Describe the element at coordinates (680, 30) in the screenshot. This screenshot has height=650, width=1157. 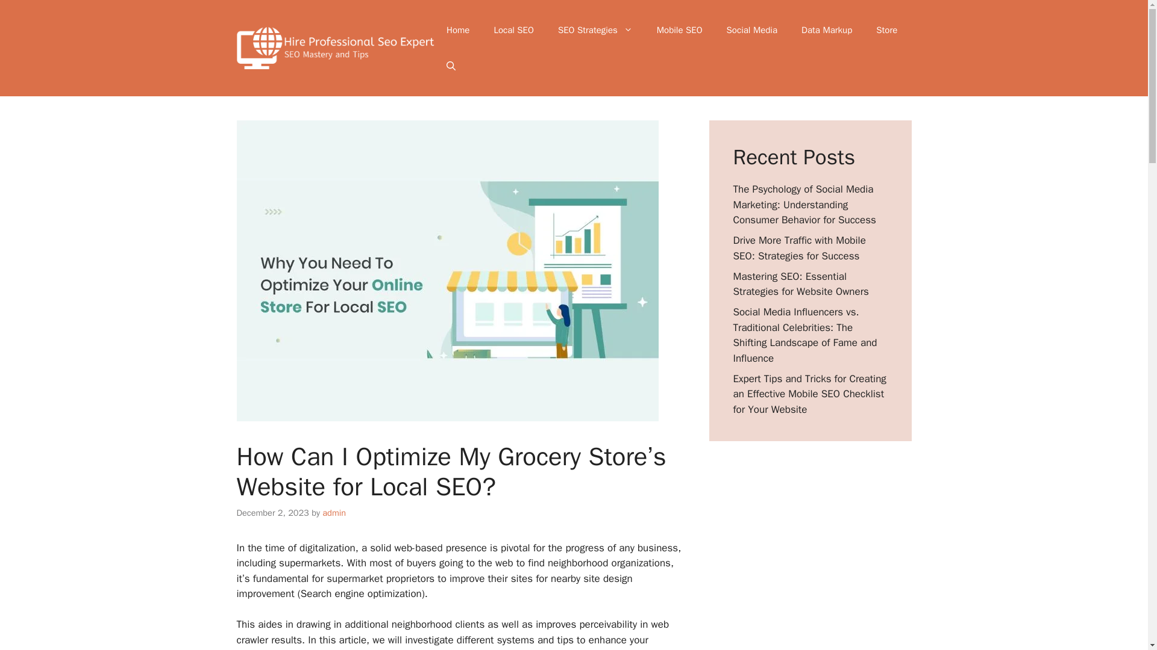
I see `Mobile SEO` at that location.